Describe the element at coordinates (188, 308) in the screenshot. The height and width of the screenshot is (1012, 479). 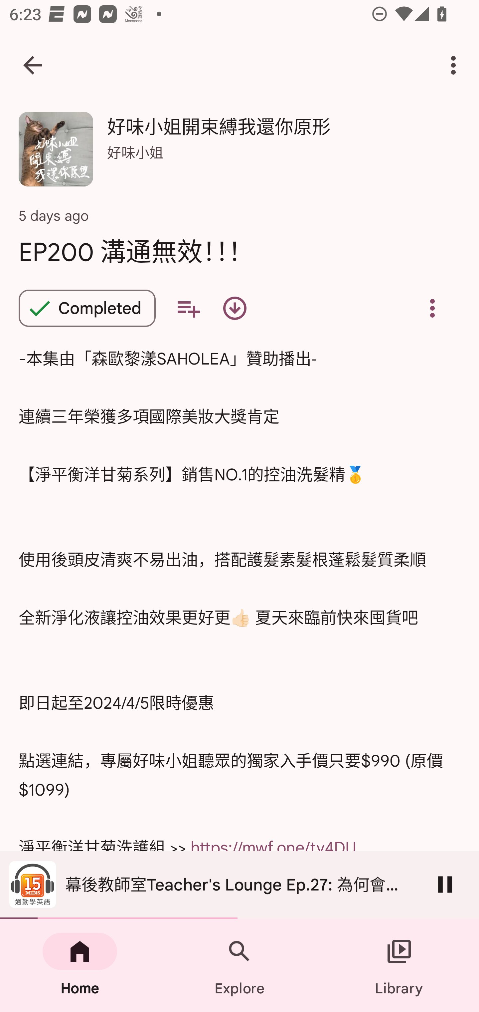
I see `Add to your queue` at that location.